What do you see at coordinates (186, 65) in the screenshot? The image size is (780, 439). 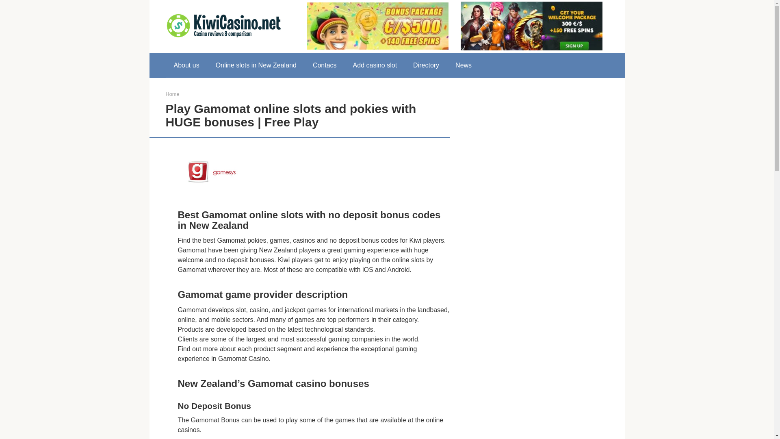 I see `About us` at bounding box center [186, 65].